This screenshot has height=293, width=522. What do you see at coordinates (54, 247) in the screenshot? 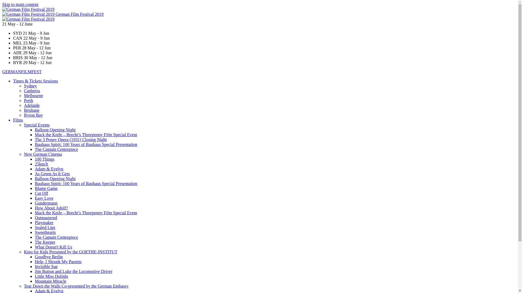
I see `What Doesn't Kill Us` at bounding box center [54, 247].